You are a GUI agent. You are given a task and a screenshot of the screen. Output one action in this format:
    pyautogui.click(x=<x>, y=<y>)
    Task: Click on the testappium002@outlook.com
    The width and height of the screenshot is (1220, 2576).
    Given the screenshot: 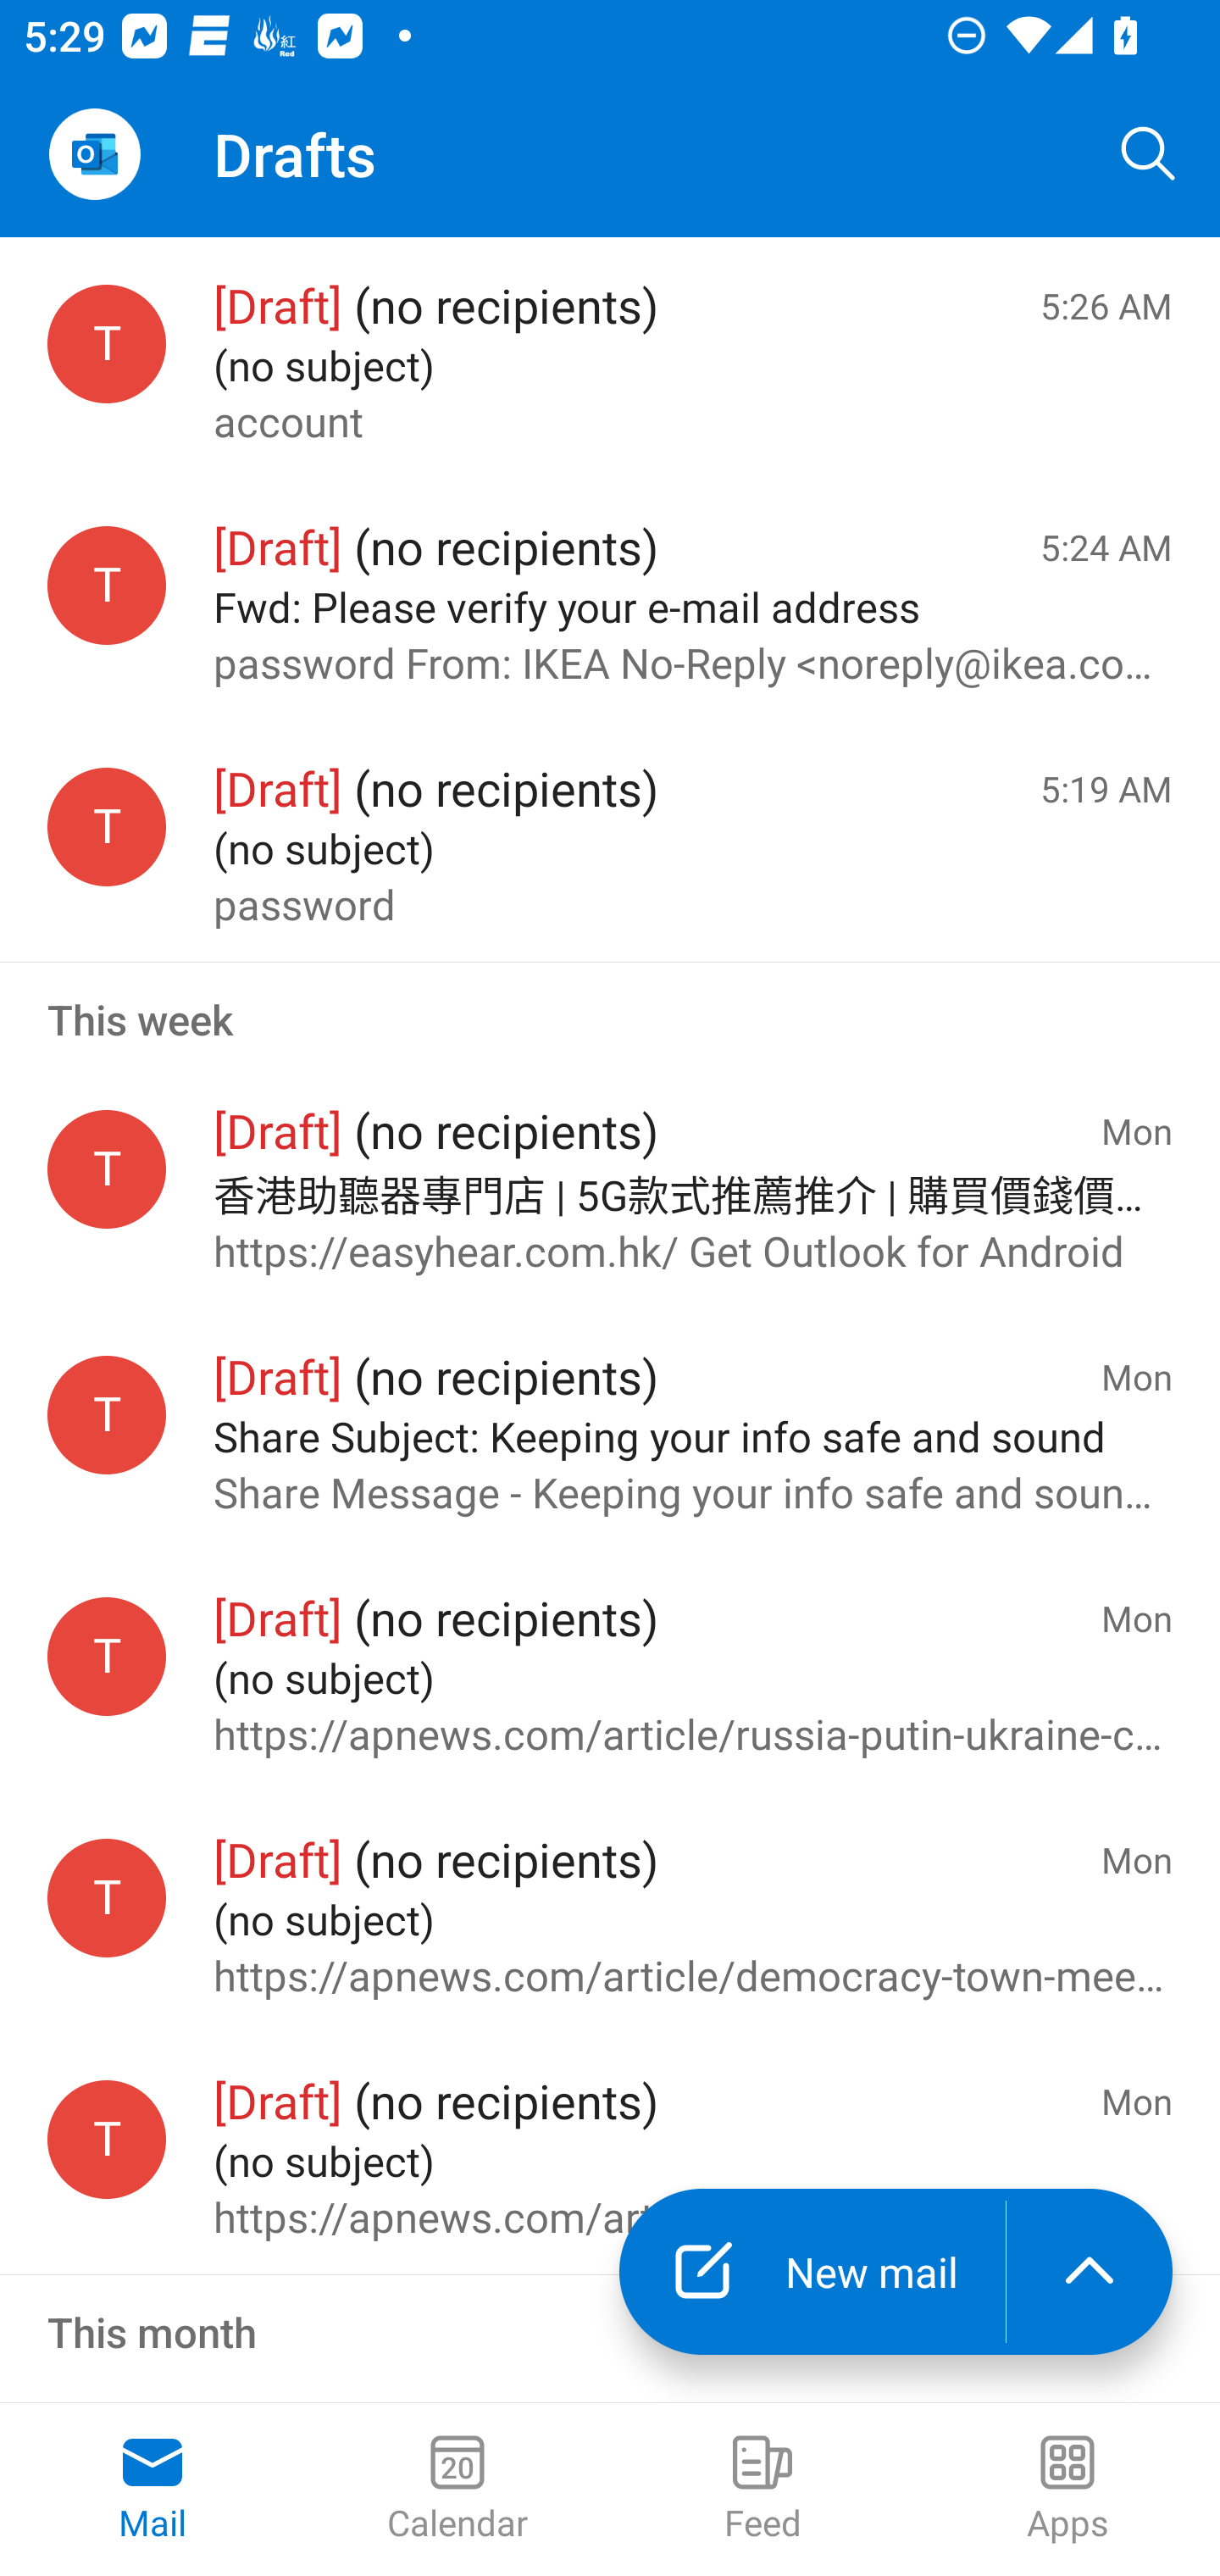 What is the action you would take?
    pyautogui.click(x=107, y=826)
    